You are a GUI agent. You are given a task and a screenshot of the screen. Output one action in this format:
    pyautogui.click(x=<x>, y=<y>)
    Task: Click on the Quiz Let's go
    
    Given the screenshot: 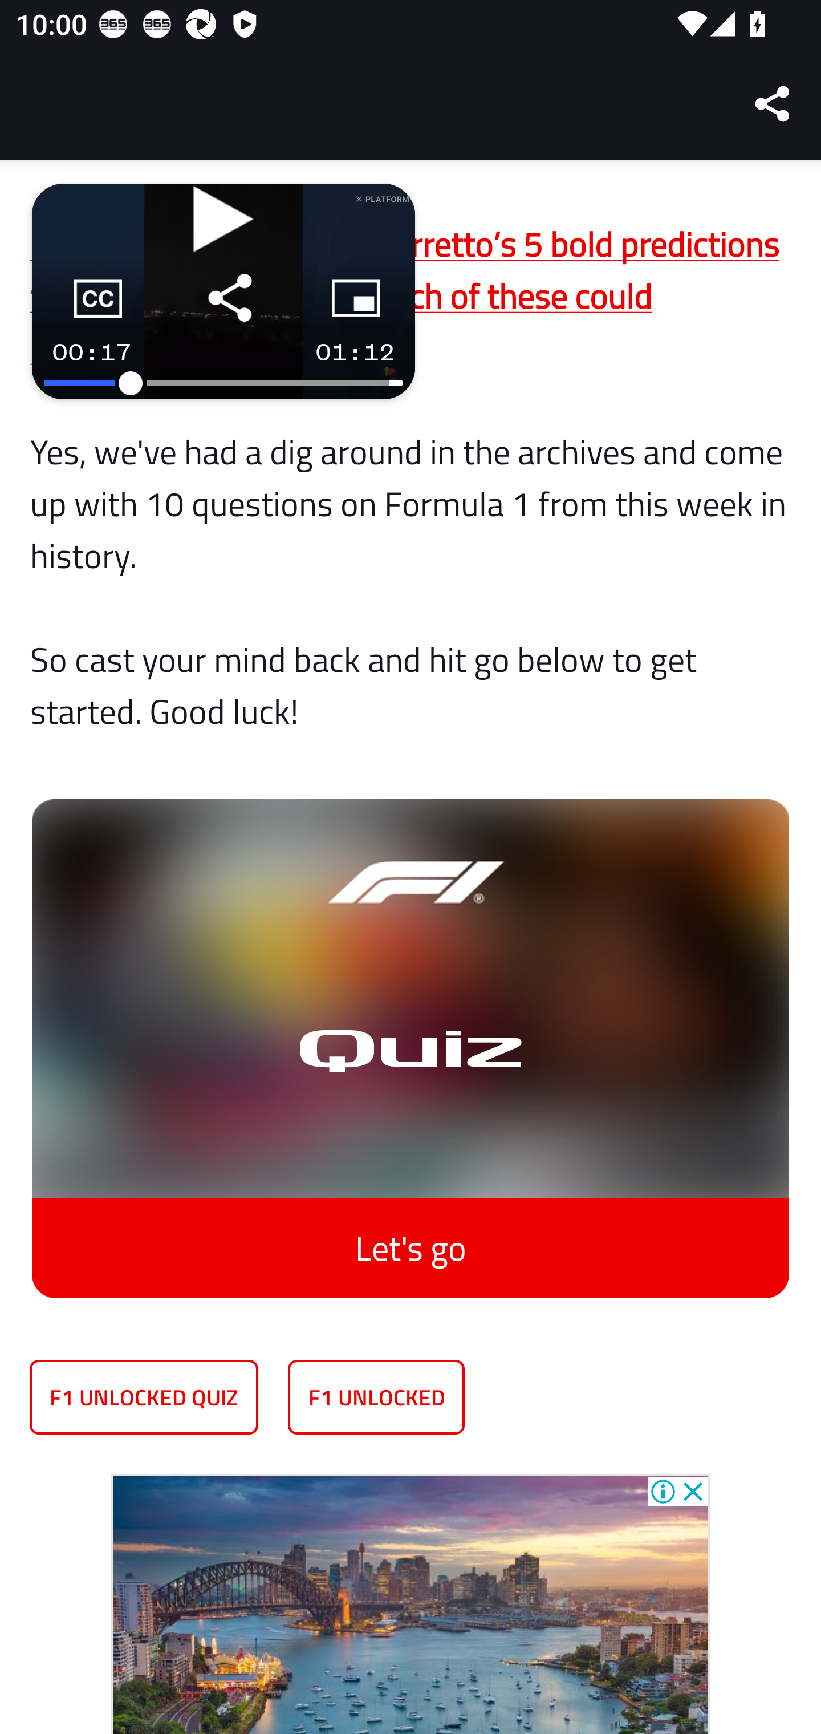 What is the action you would take?
    pyautogui.click(x=410, y=1032)
    